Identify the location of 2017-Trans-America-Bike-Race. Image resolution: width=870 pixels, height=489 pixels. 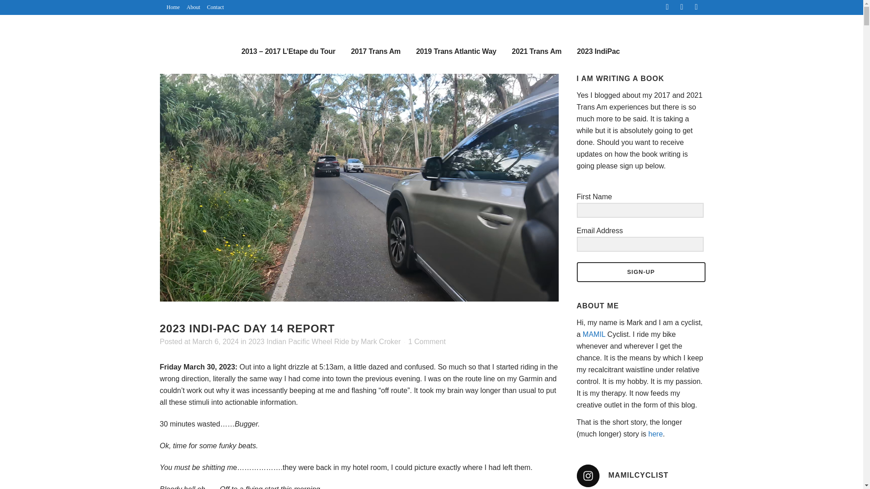
(375, 52).